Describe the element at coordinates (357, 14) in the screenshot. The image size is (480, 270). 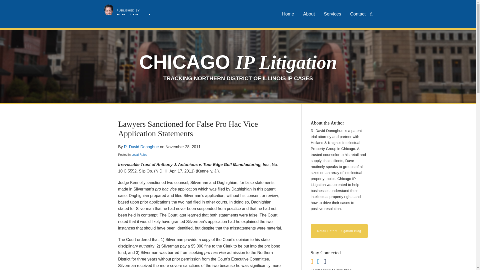
I see `Contact` at that location.